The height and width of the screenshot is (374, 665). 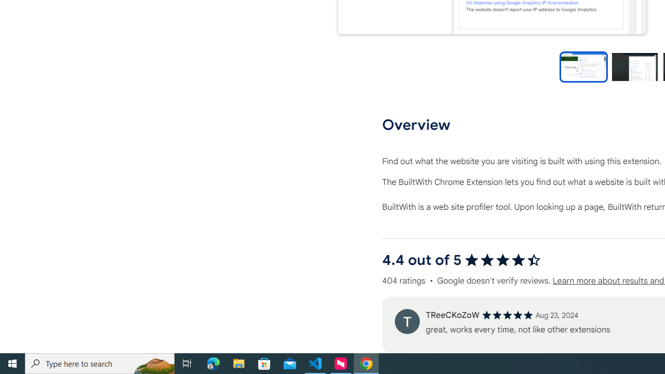 I want to click on Preview slide 1, so click(x=583, y=66).